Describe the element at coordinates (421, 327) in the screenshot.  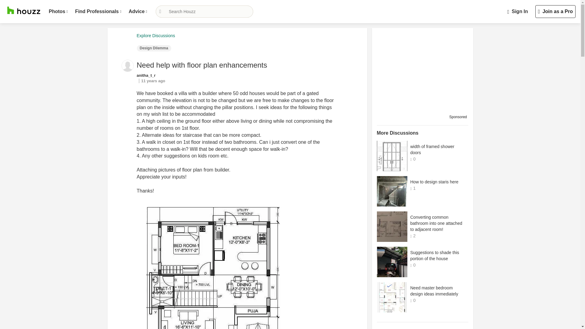
I see `brand ad` at that location.